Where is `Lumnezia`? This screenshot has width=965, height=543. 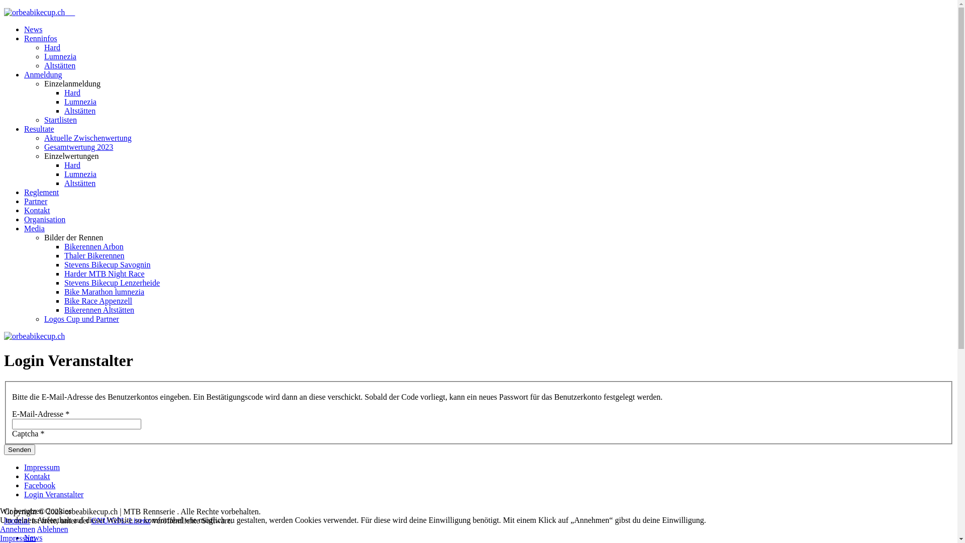
Lumnezia is located at coordinates (80, 174).